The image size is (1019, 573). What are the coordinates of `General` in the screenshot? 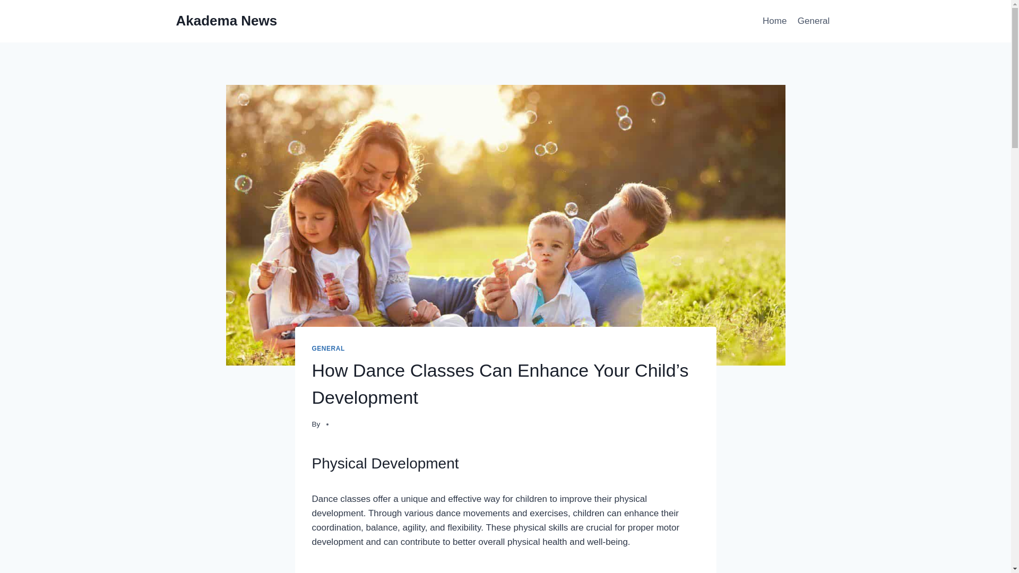 It's located at (814, 21).